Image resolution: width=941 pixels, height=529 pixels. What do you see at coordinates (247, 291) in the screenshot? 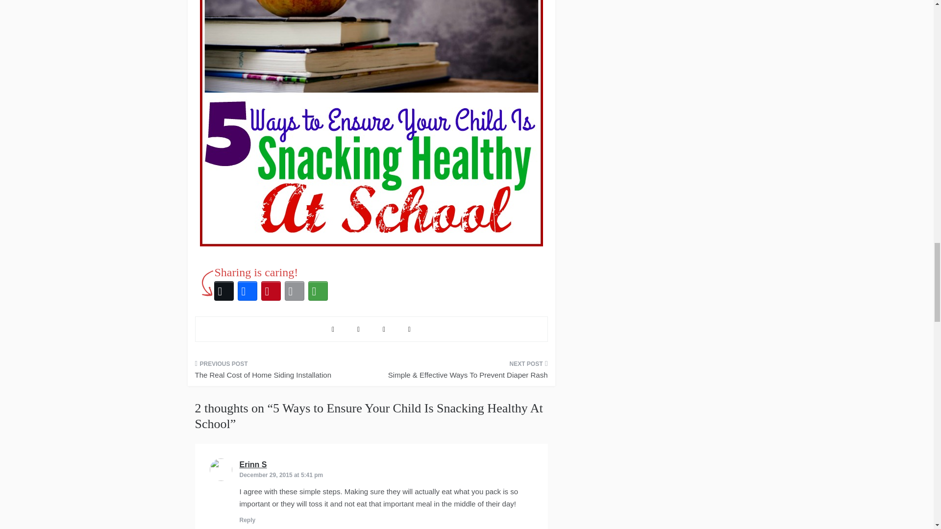
I see `Facebook` at bounding box center [247, 291].